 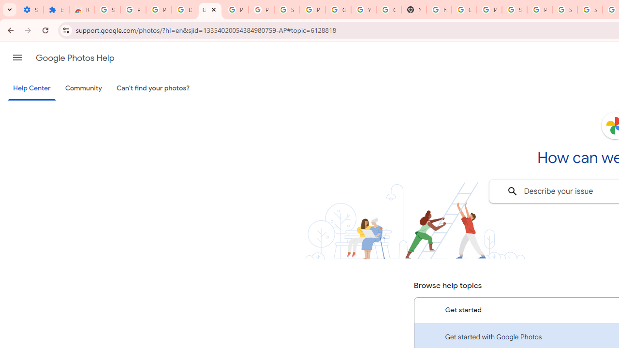 What do you see at coordinates (56, 10) in the screenshot?
I see `Extensions` at bounding box center [56, 10].